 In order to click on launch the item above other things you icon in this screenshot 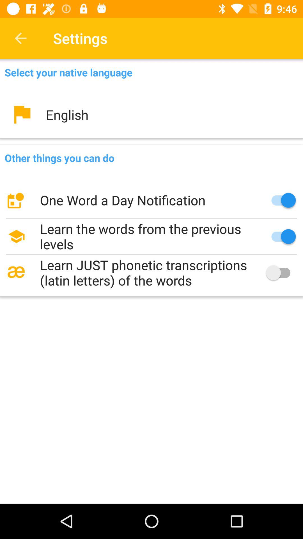, I will do `click(151, 115)`.